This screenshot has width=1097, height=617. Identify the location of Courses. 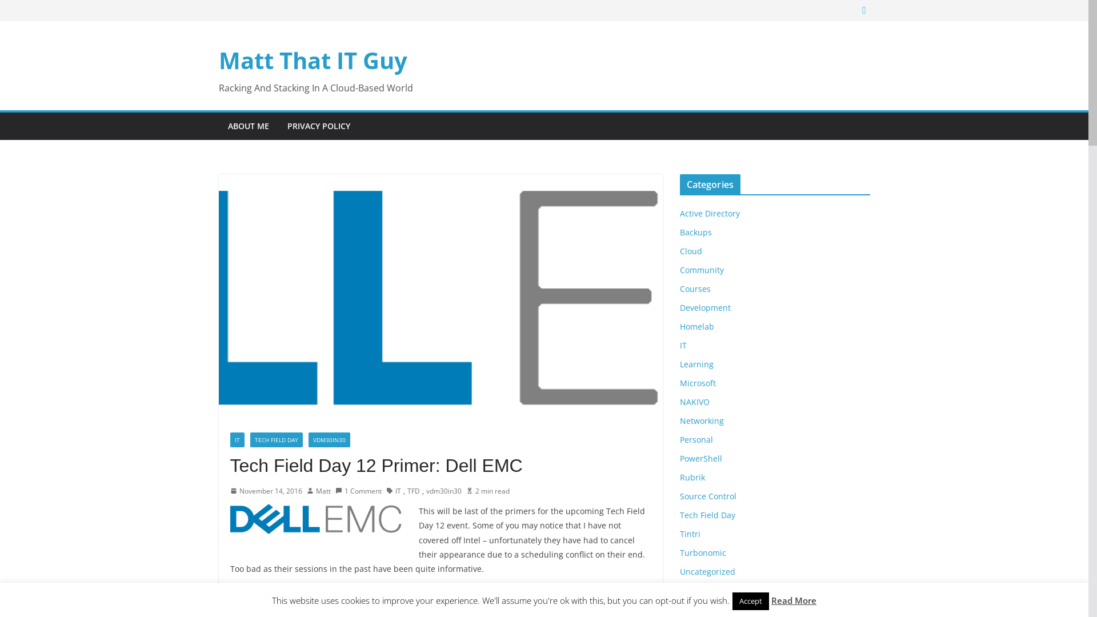
(695, 289).